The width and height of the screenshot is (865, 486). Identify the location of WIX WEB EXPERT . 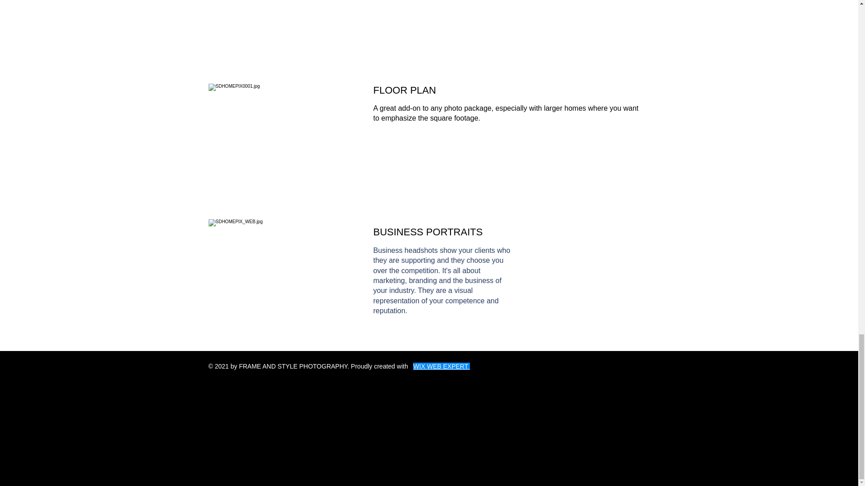
(442, 366).